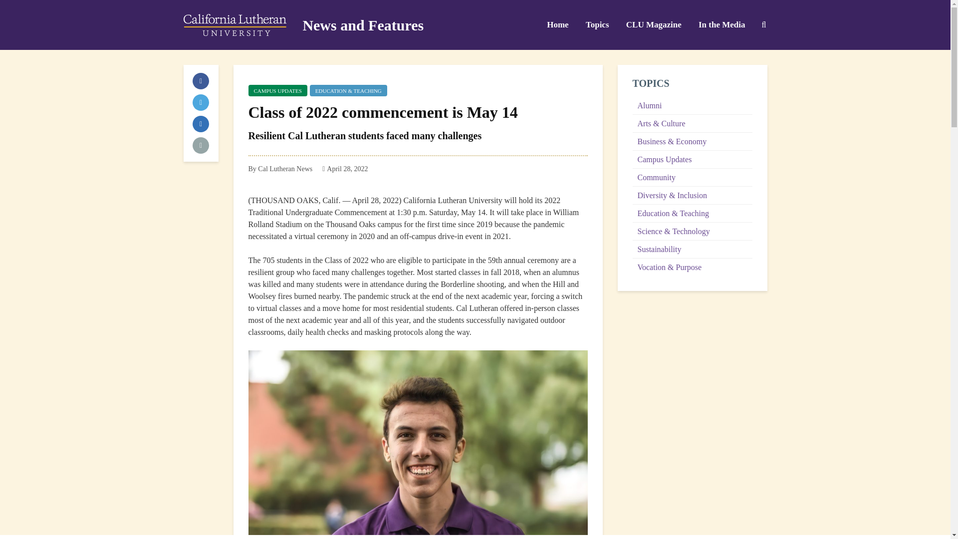  I want to click on News and Features, so click(363, 25).